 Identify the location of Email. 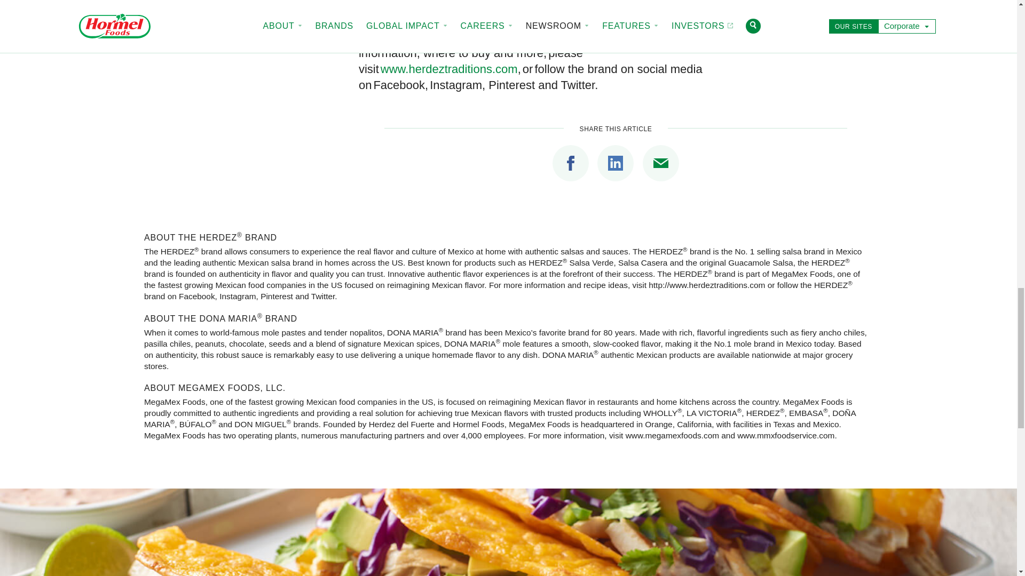
(660, 163).